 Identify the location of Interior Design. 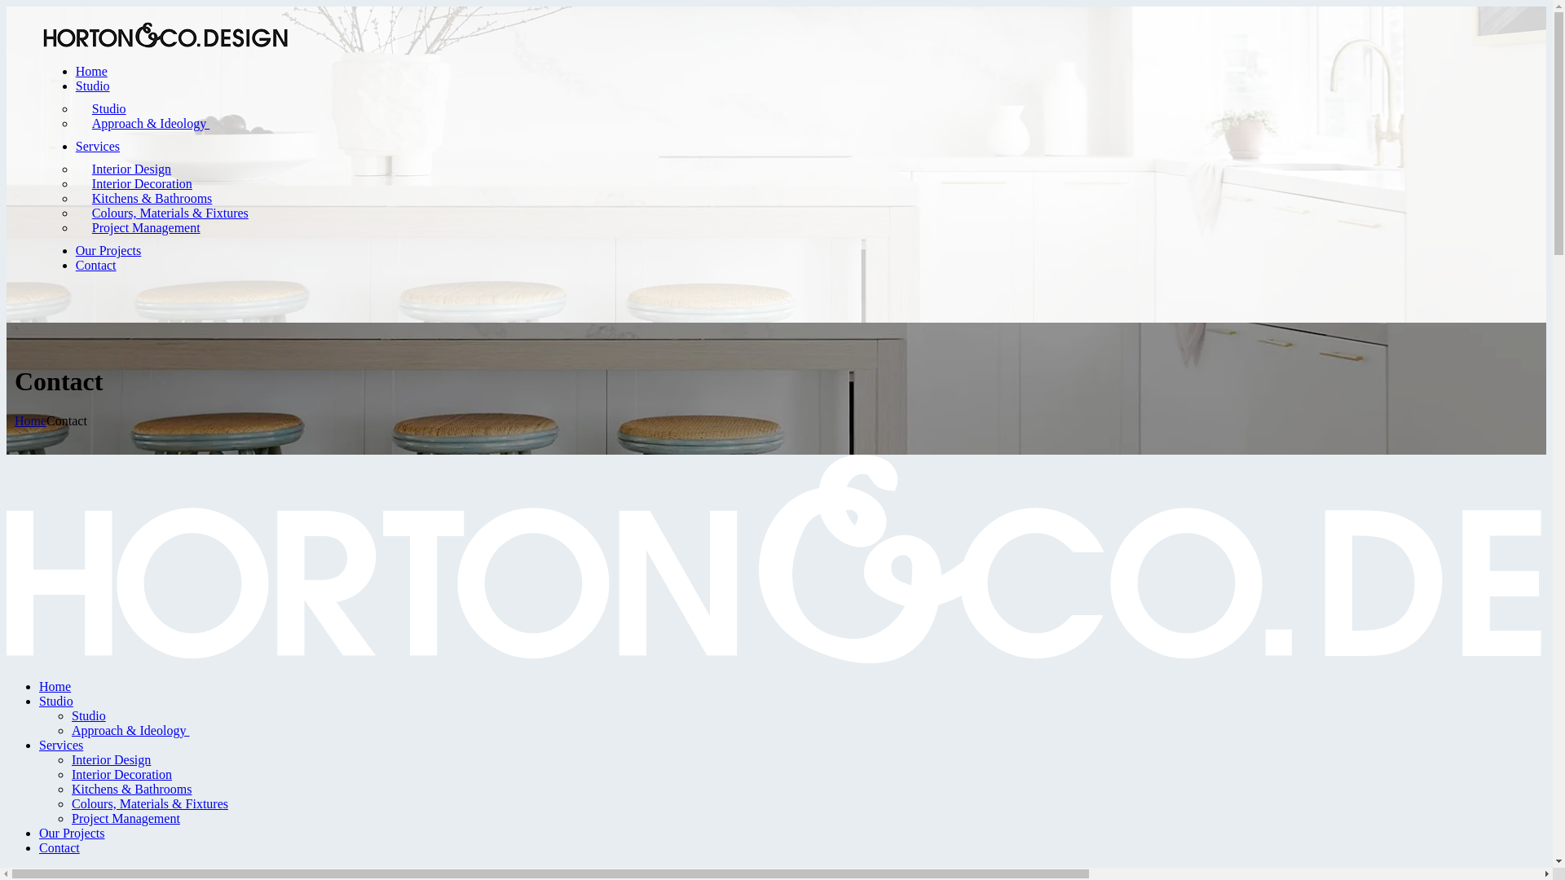
(132, 169).